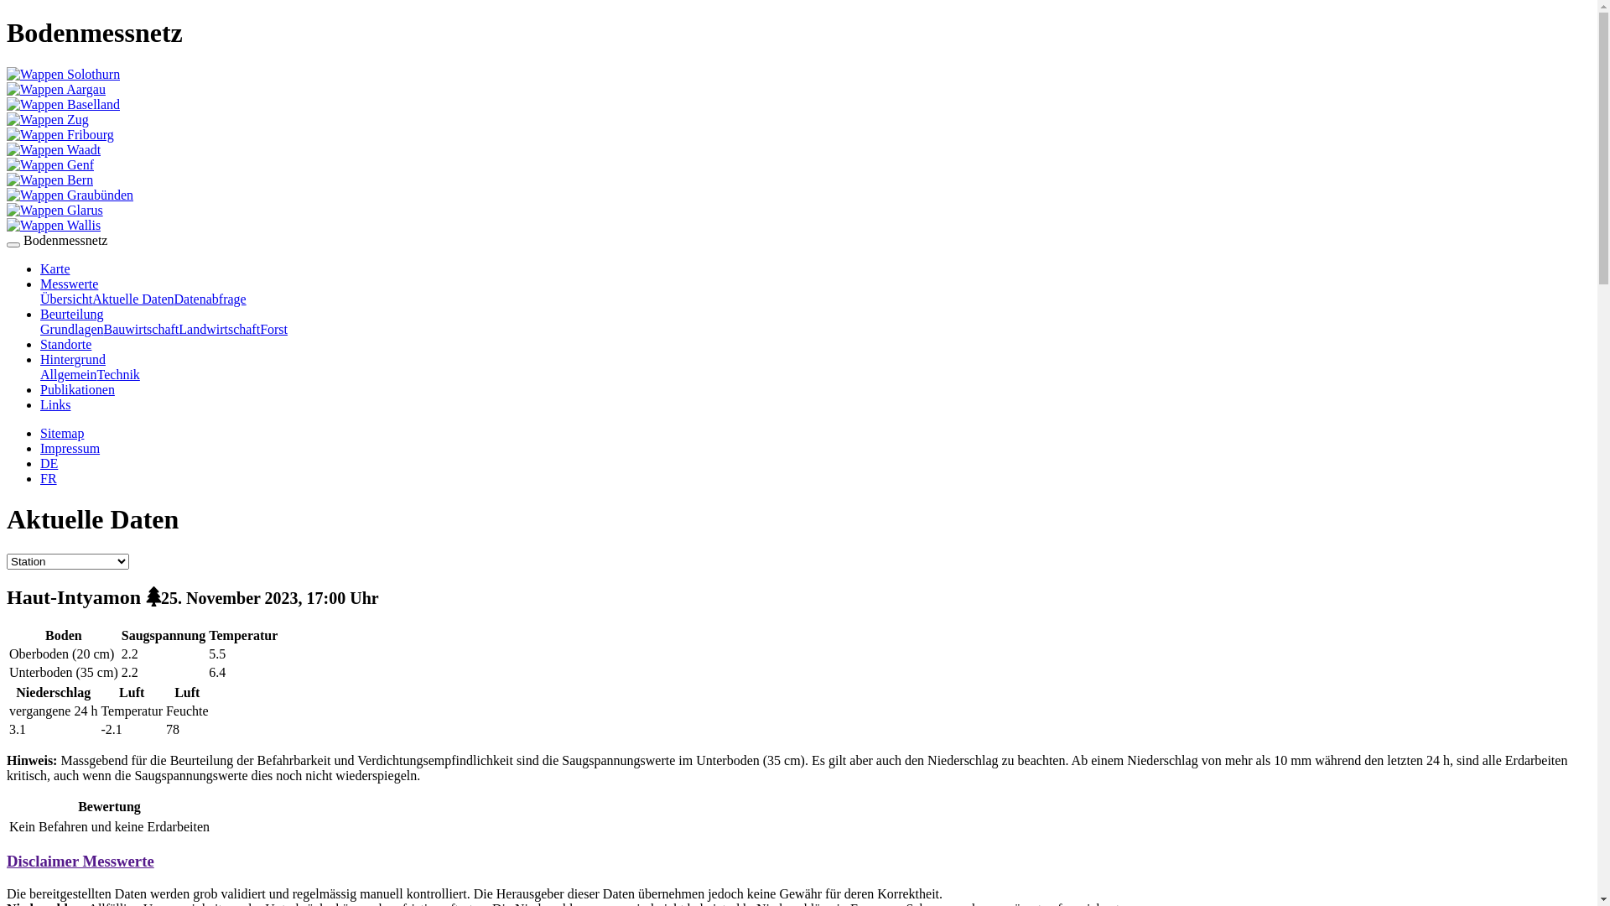 This screenshot has width=1610, height=906. I want to click on Kanton Aargau, so click(56, 89).